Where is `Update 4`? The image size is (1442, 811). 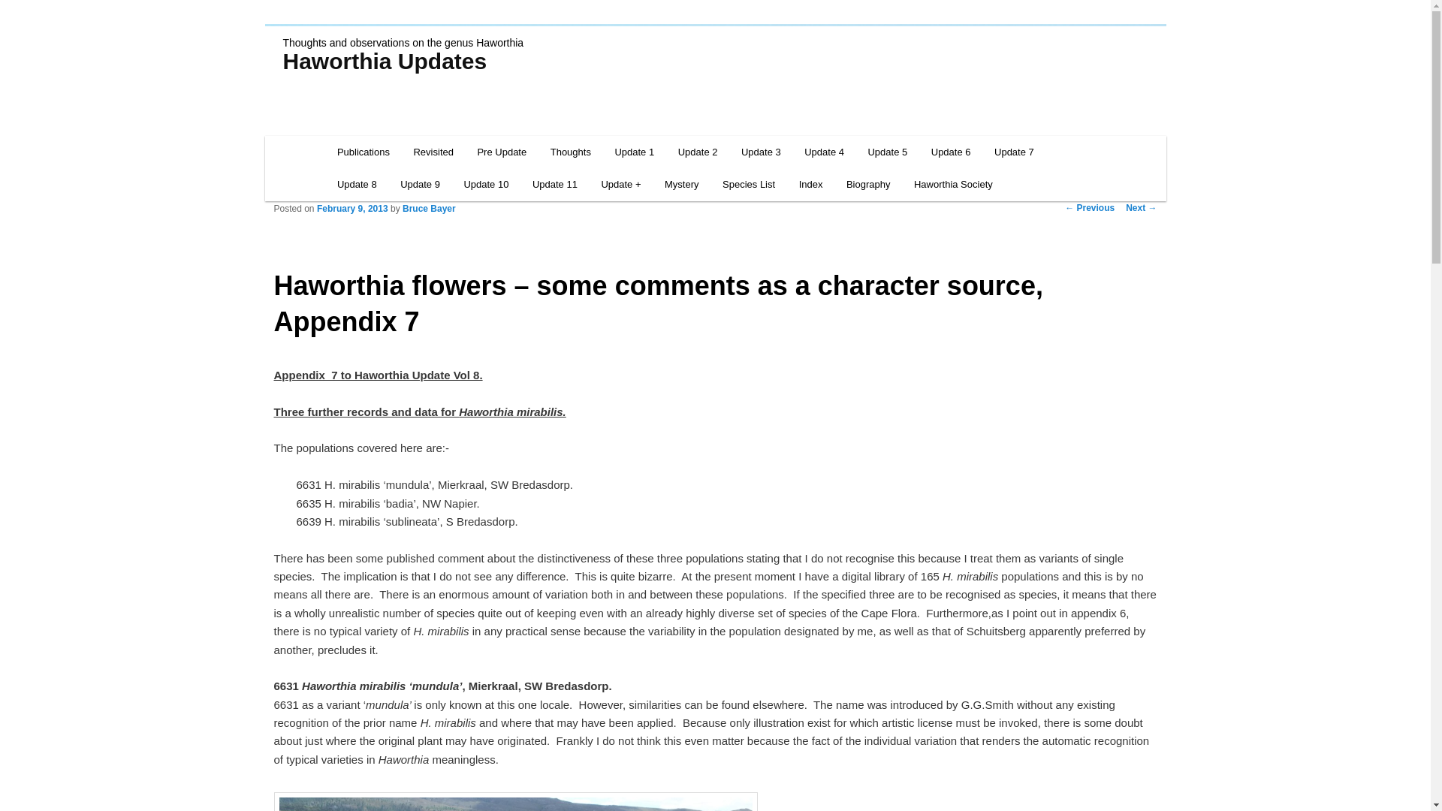 Update 4 is located at coordinates (823, 152).